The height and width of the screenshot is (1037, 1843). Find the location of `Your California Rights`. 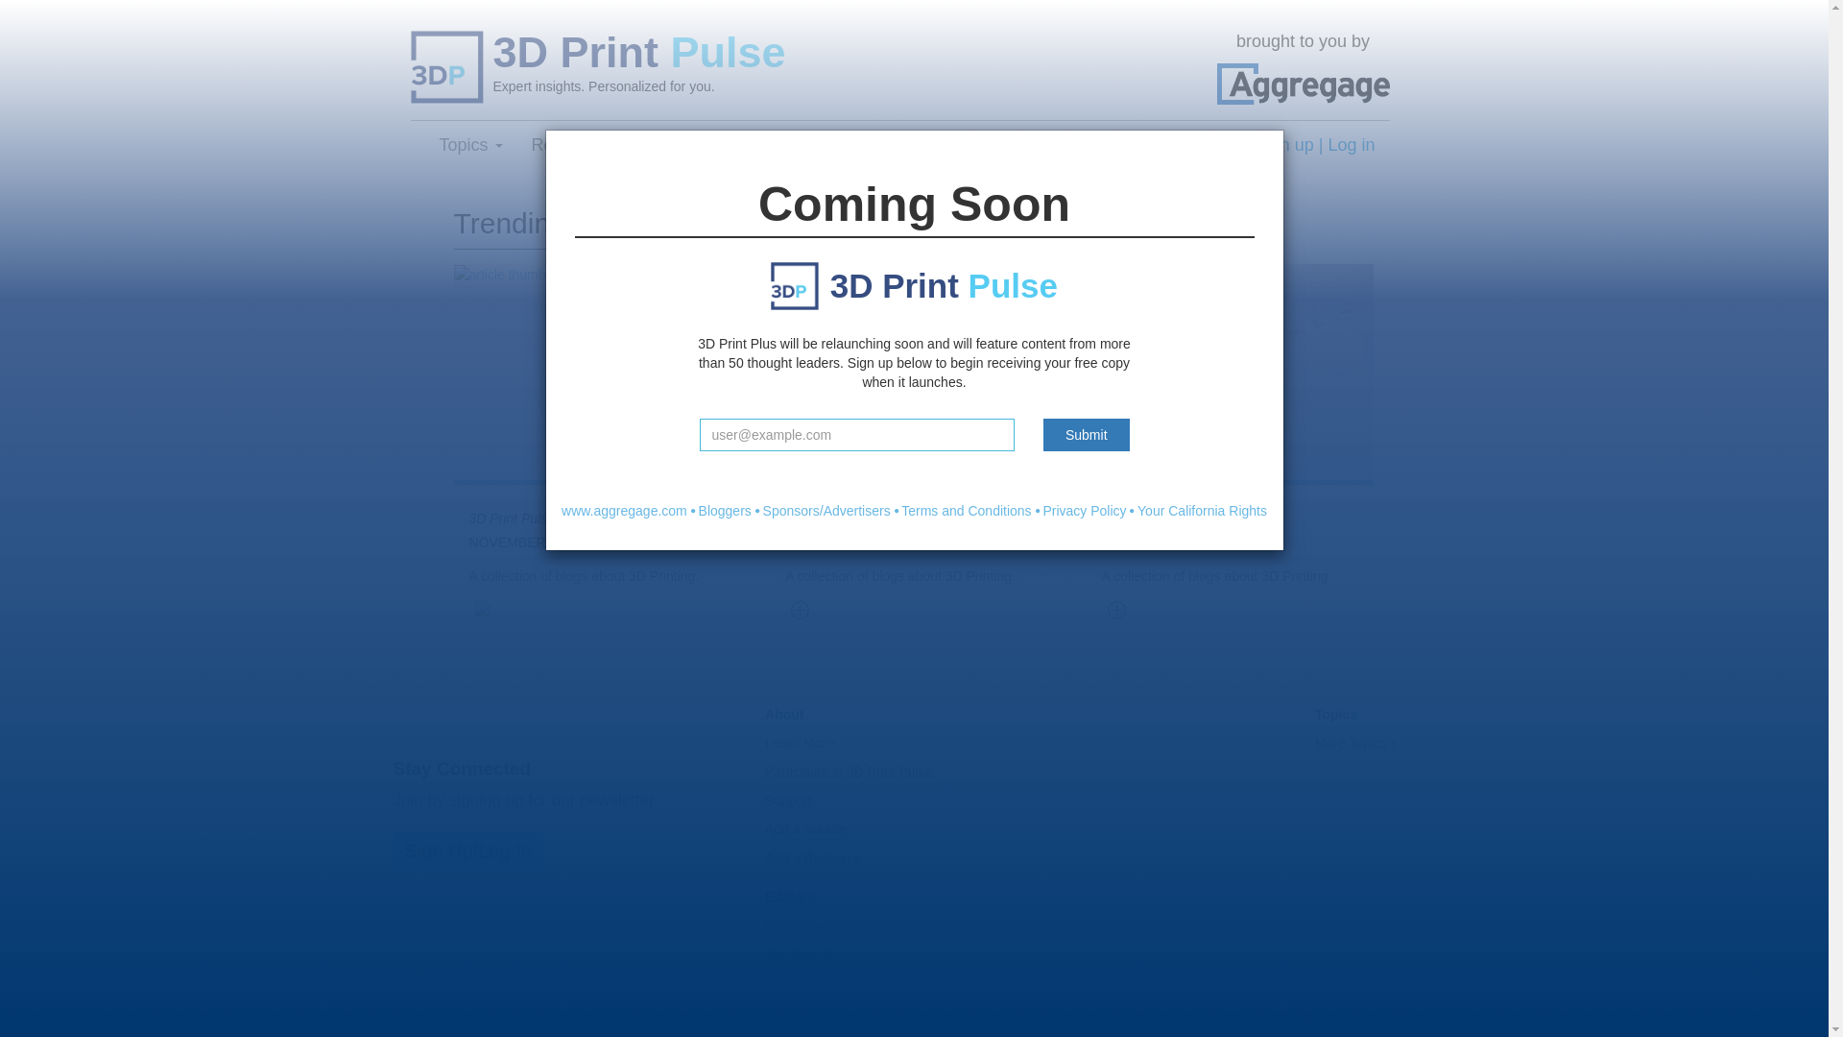

Your California Rights is located at coordinates (1202, 511).